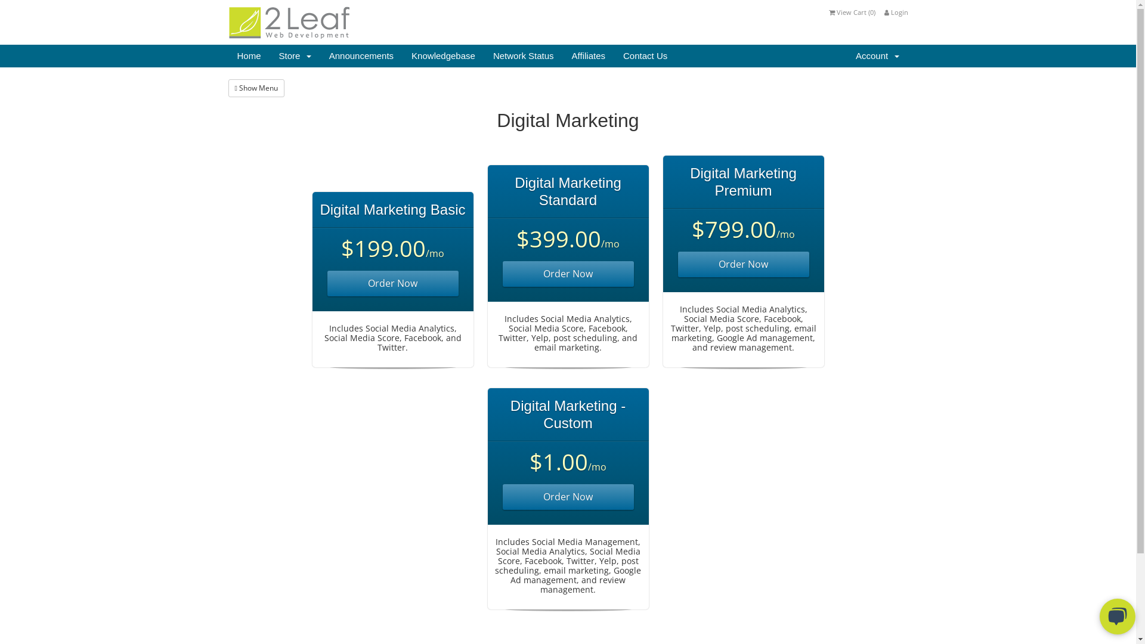  Describe the element at coordinates (392, 284) in the screenshot. I see `Order Now` at that location.